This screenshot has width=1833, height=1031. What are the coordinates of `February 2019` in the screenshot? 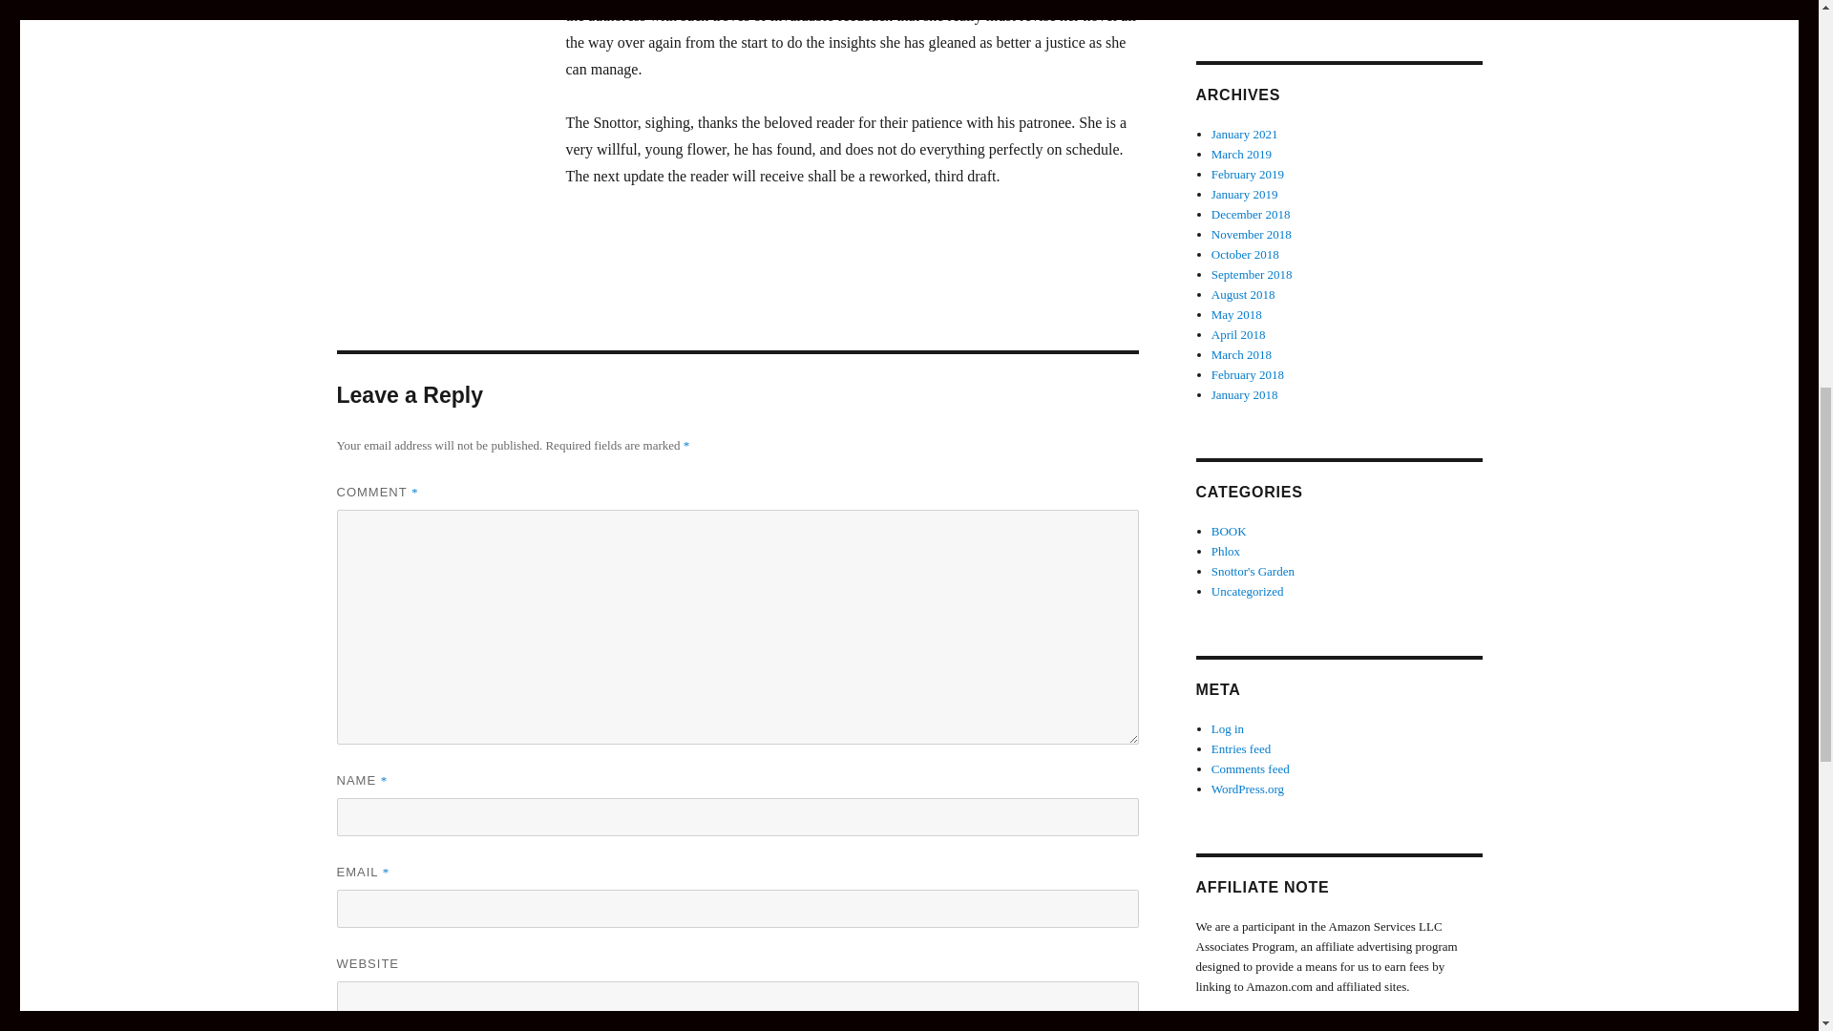 It's located at (1248, 174).